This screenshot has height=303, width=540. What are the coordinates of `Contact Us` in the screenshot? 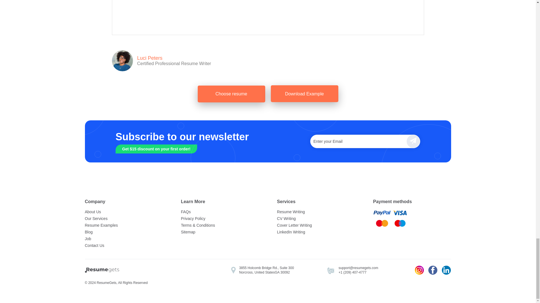 It's located at (124, 245).